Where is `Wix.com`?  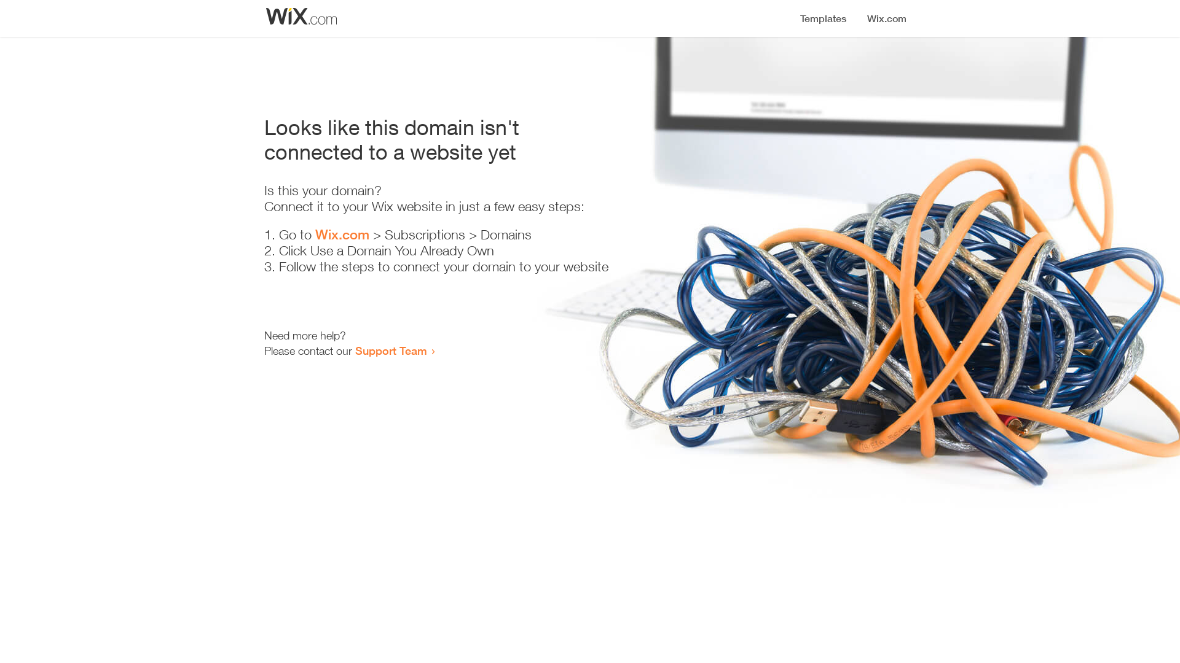 Wix.com is located at coordinates (342, 235).